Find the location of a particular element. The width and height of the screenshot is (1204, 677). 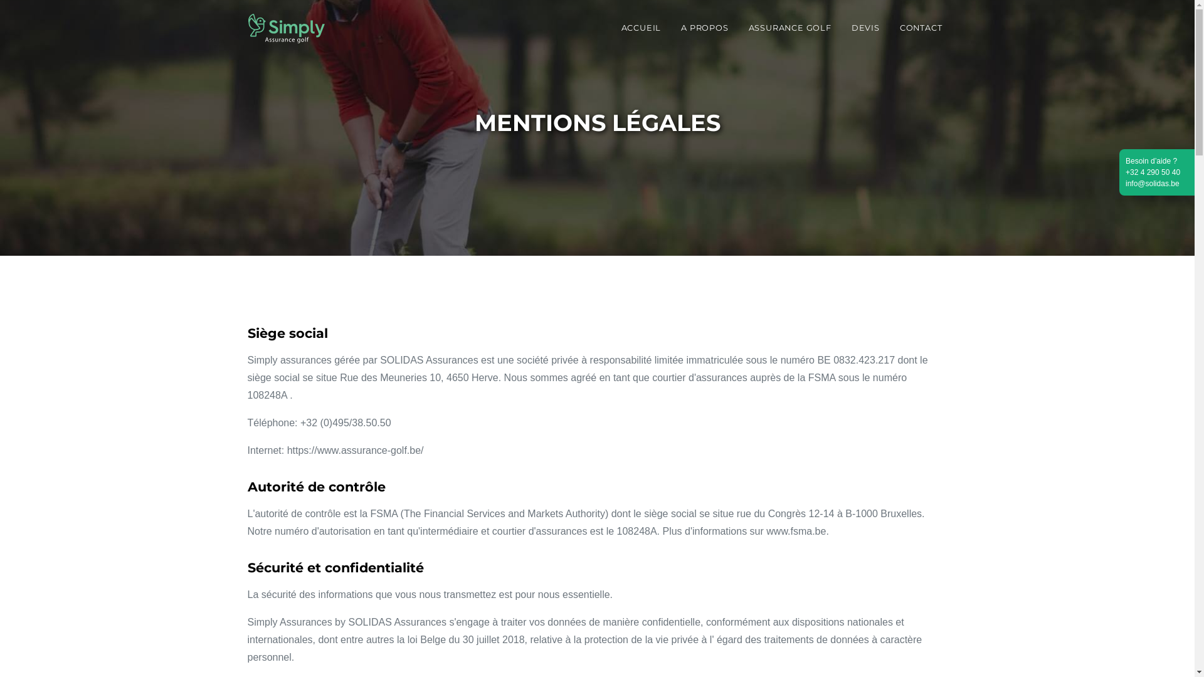

A PROPOS is located at coordinates (705, 28).